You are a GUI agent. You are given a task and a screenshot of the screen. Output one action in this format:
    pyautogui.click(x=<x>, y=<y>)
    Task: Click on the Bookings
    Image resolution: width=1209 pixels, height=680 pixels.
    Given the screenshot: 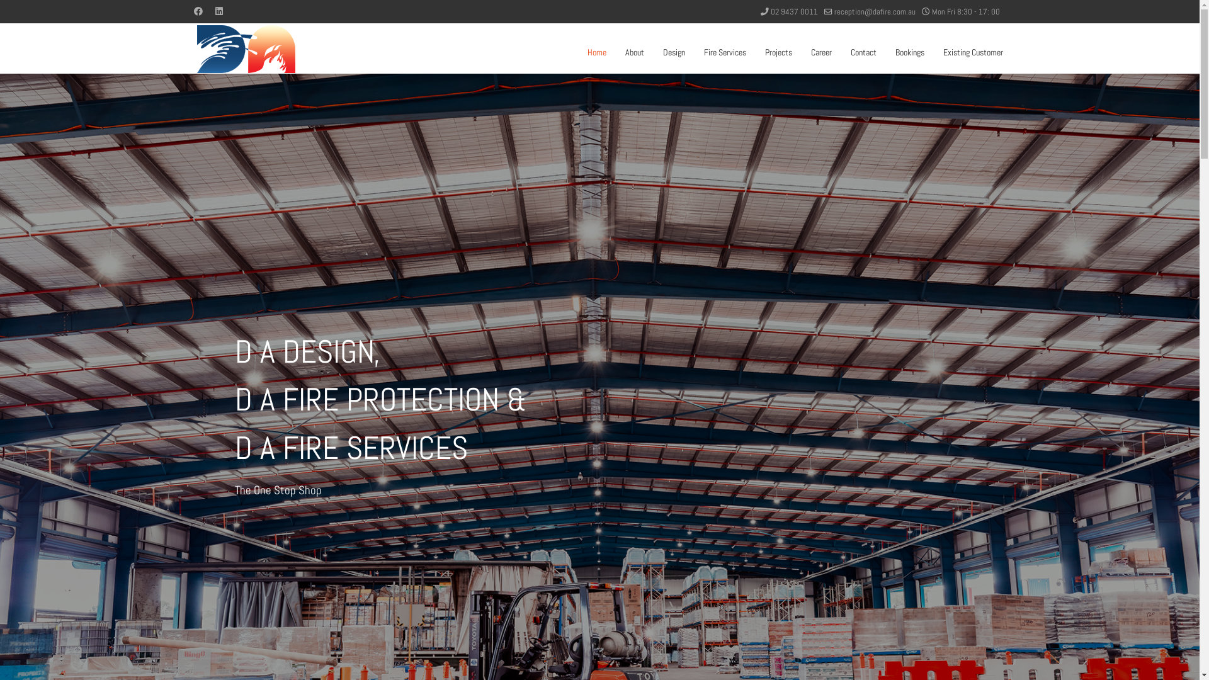 What is the action you would take?
    pyautogui.click(x=909, y=52)
    